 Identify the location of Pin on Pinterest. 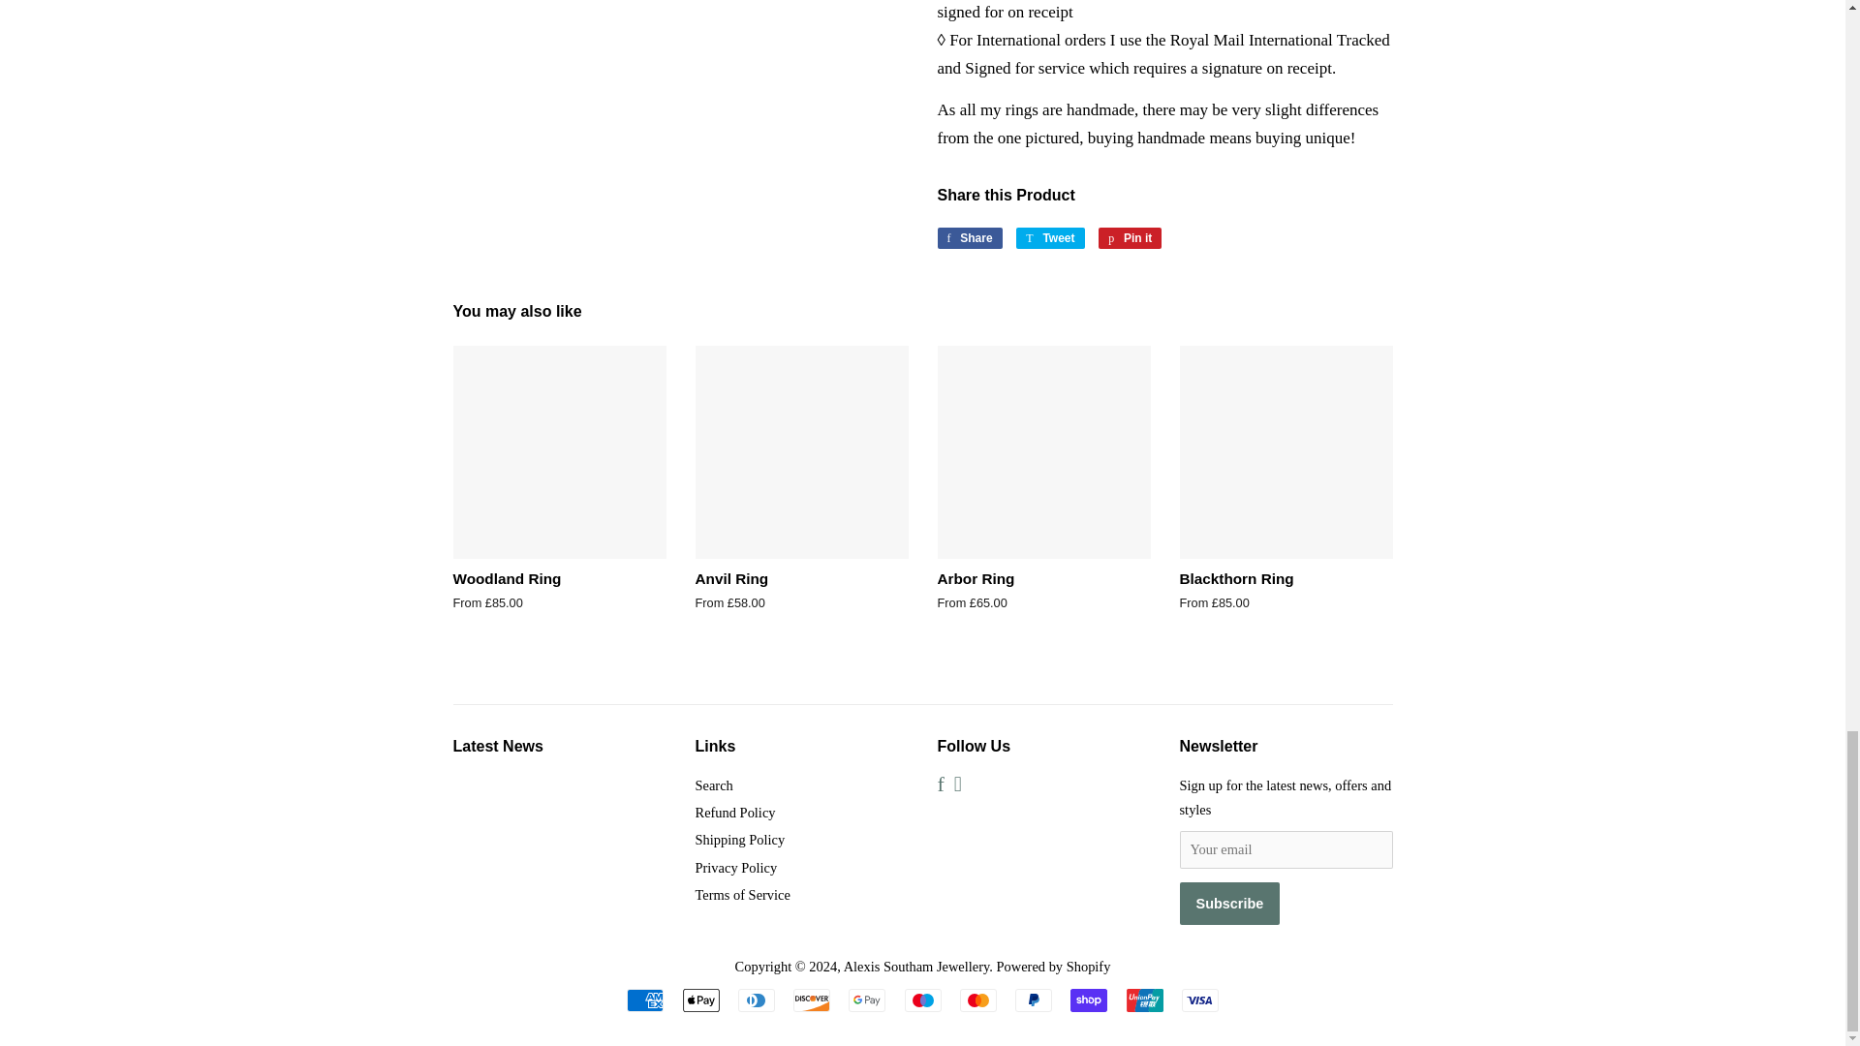
(645, 1000).